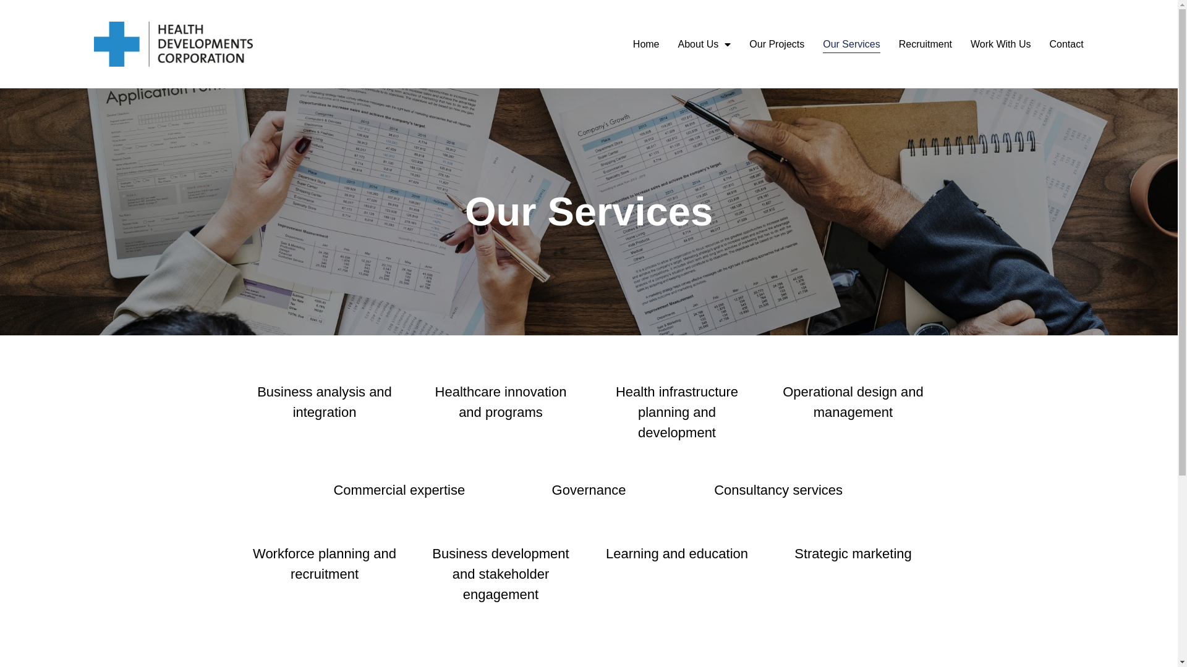  What do you see at coordinates (925, 44) in the screenshot?
I see `Recruitment` at bounding box center [925, 44].